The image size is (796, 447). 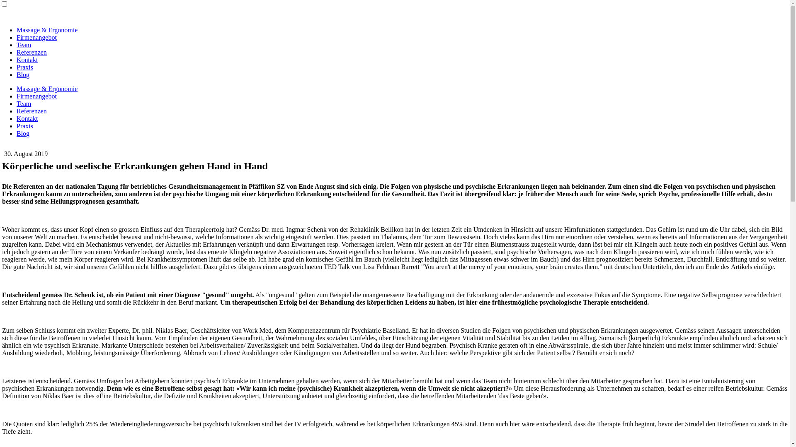 I want to click on Kontakt, so click(x=27, y=60).